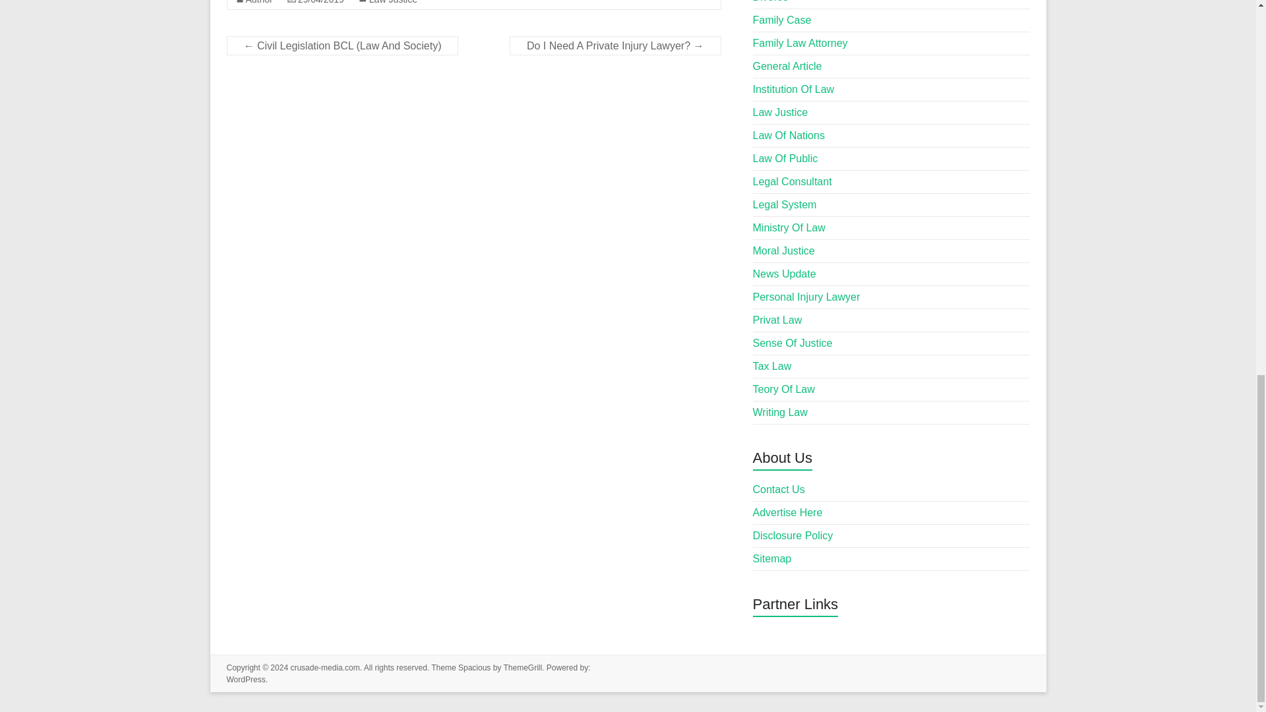 This screenshot has height=712, width=1266. I want to click on Author, so click(258, 2).